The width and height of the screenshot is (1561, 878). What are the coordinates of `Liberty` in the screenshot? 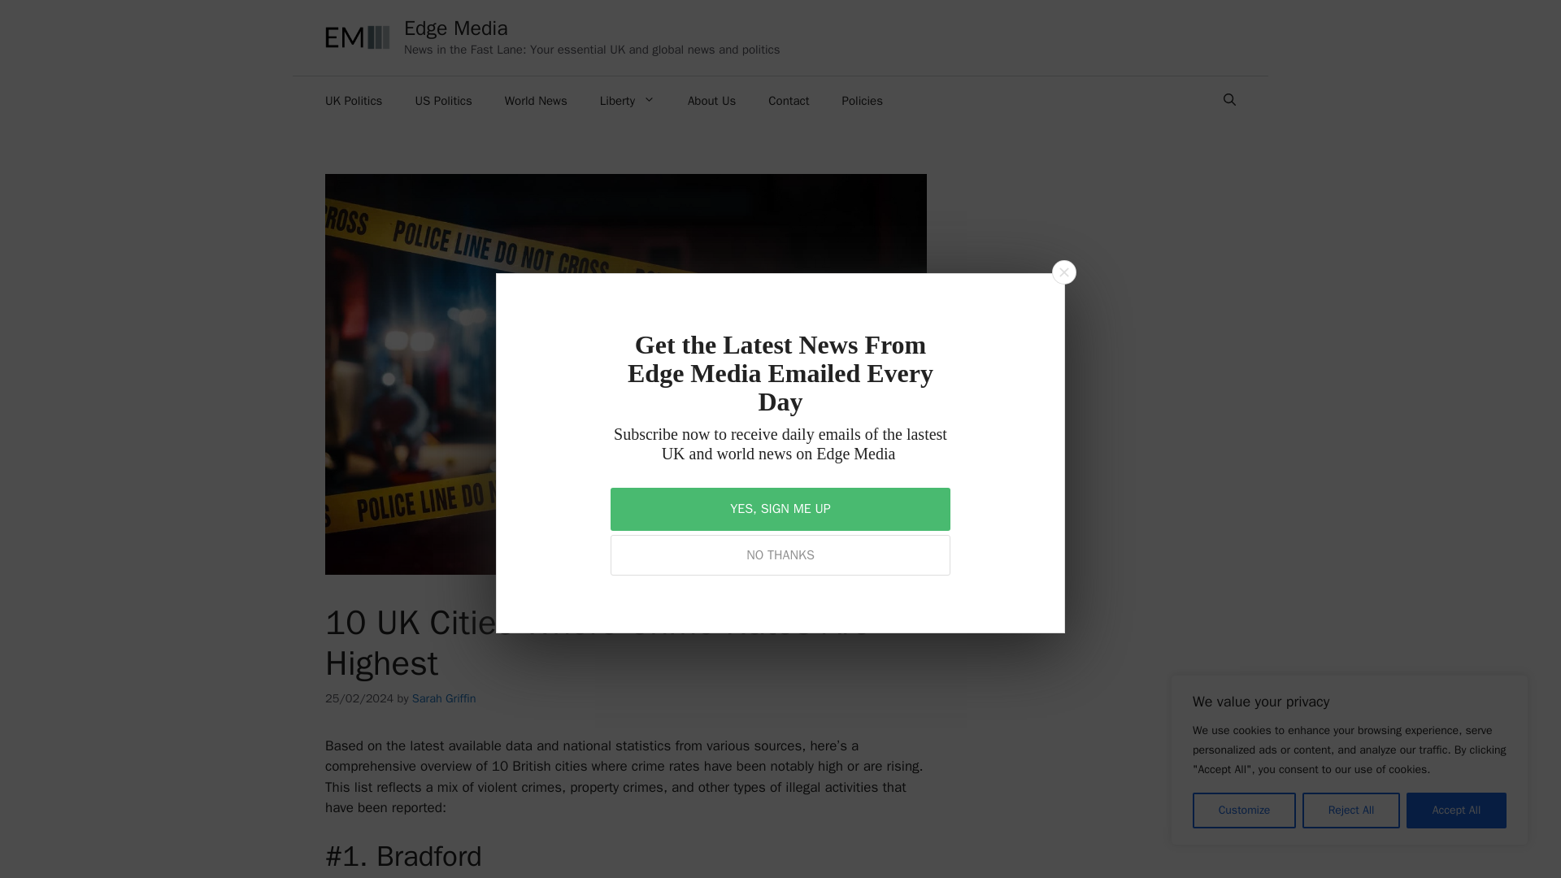 It's located at (628, 101).